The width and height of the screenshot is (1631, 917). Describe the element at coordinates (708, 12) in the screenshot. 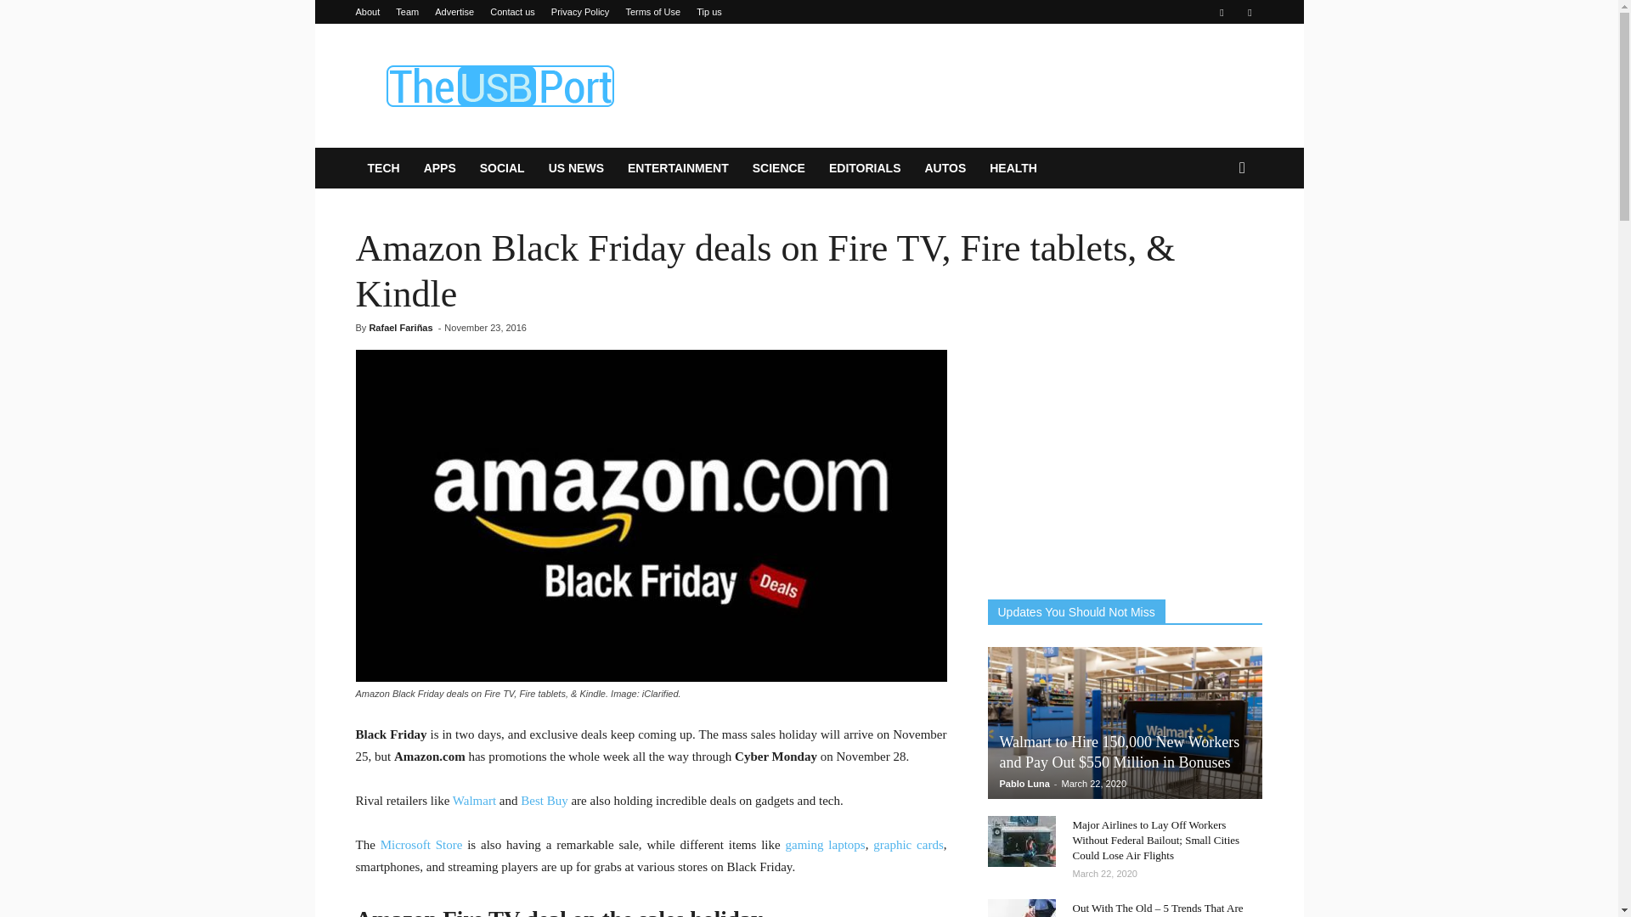

I see `Tip us` at that location.